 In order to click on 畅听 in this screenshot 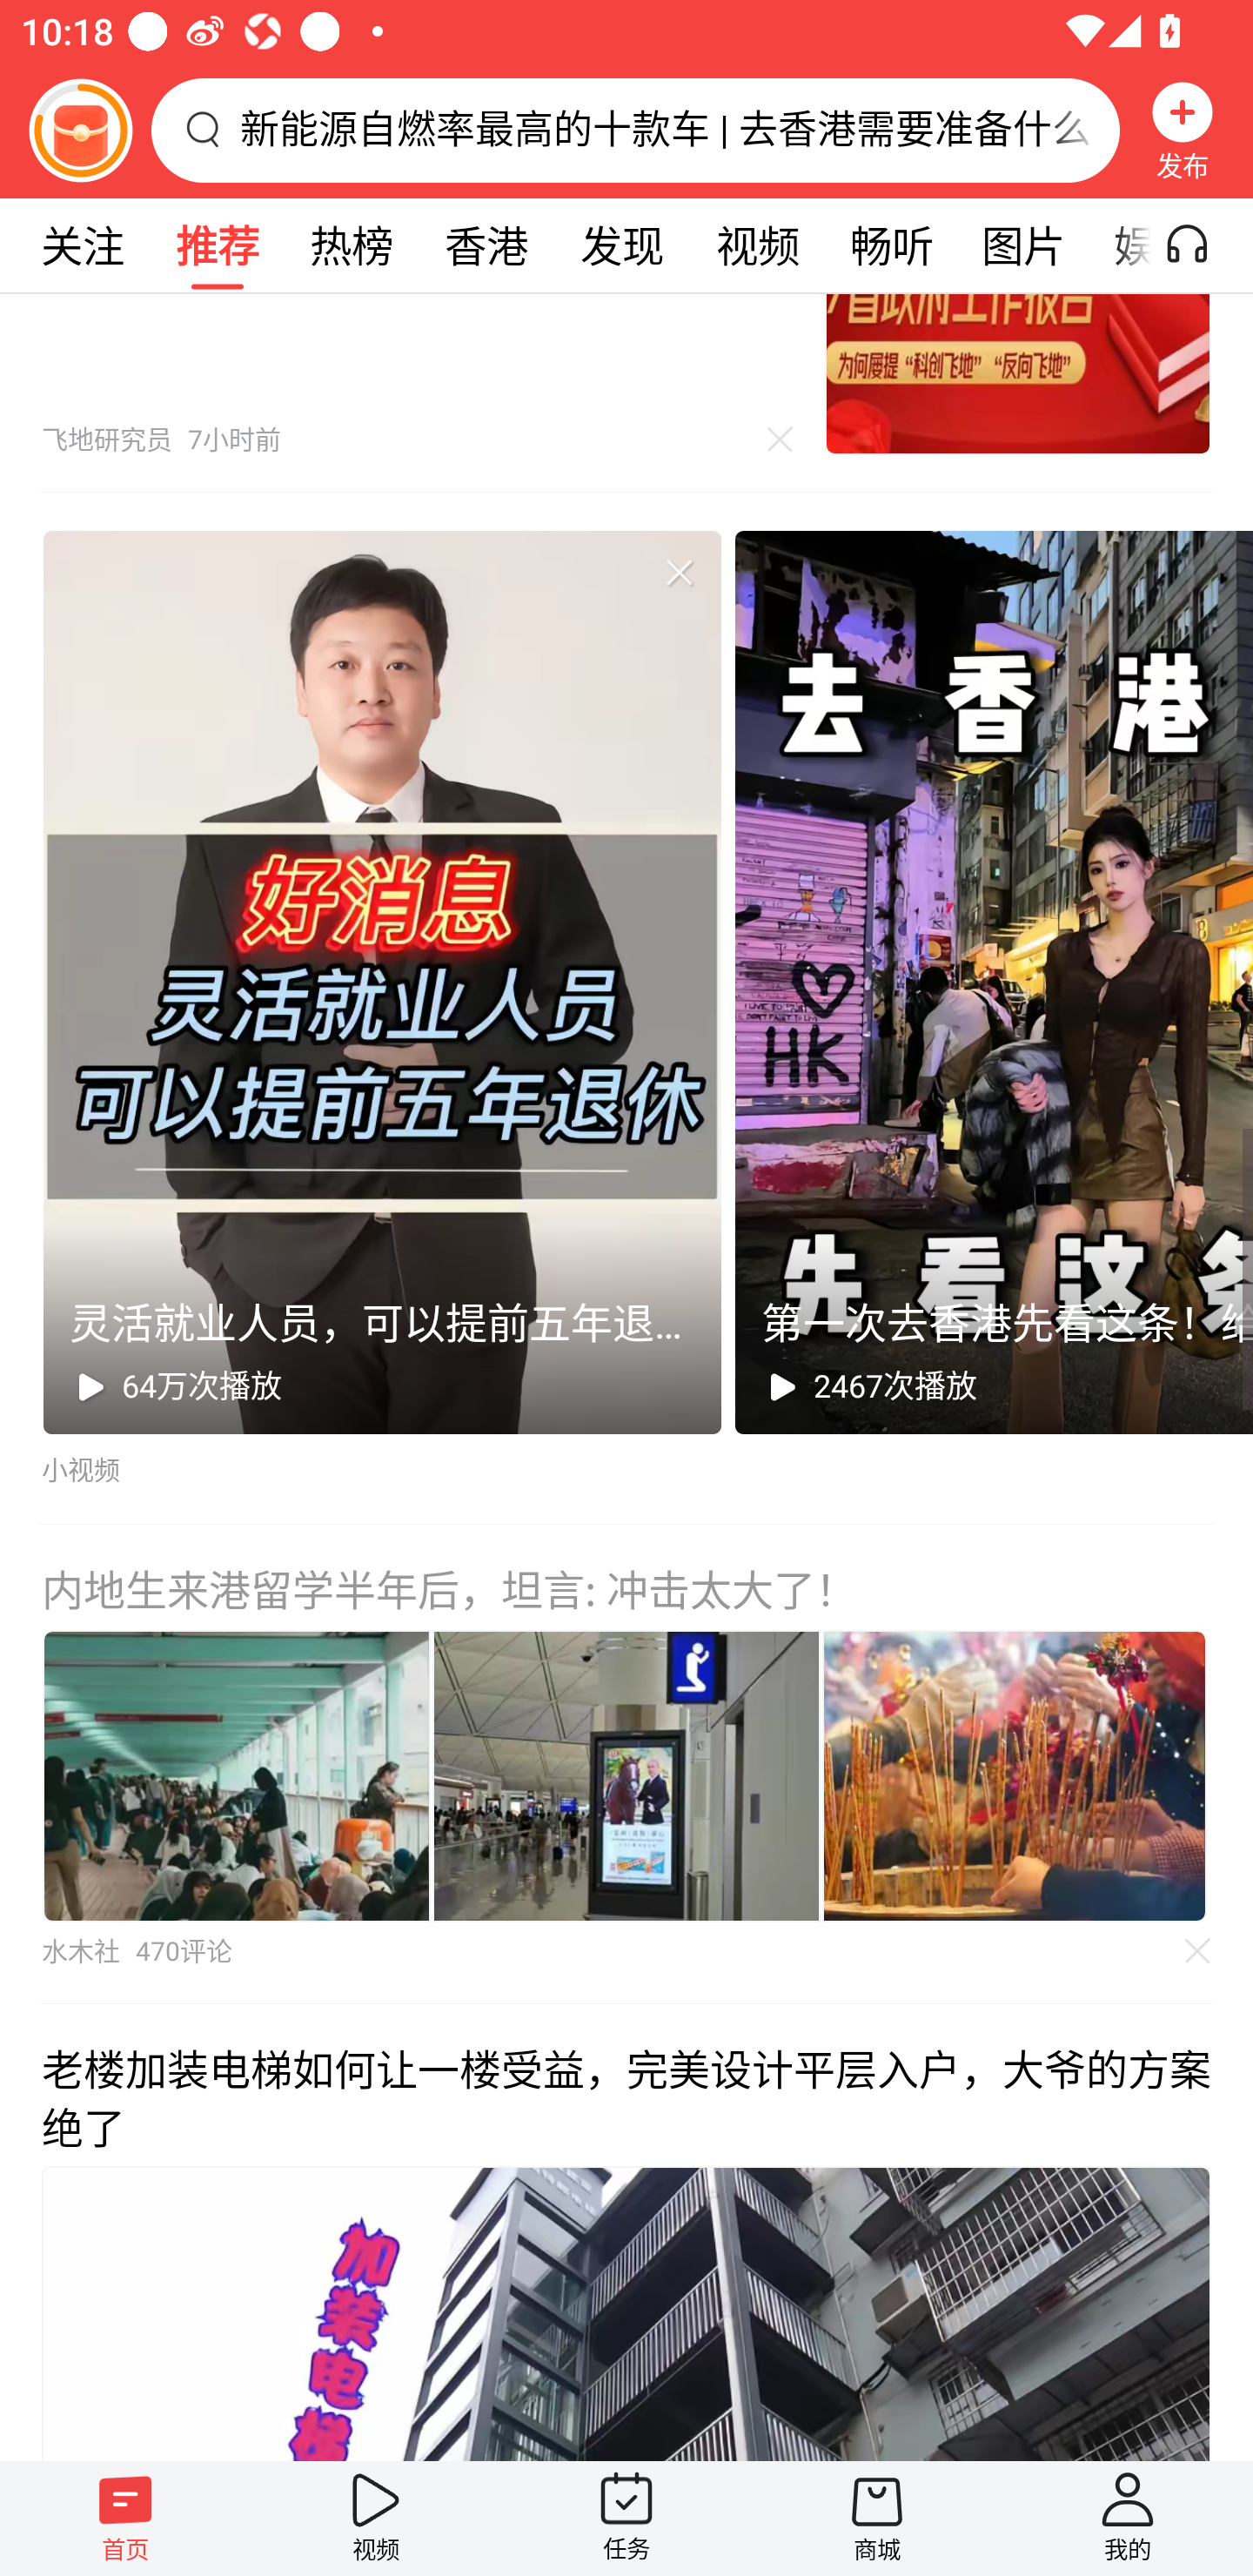, I will do `click(891, 245)`.